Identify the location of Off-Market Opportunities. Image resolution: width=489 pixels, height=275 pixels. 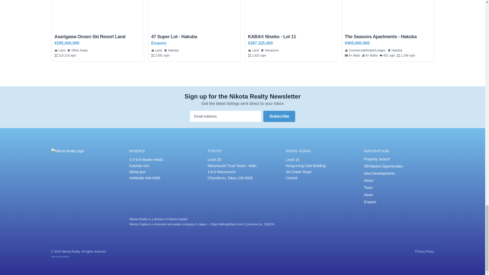
(279, 116).